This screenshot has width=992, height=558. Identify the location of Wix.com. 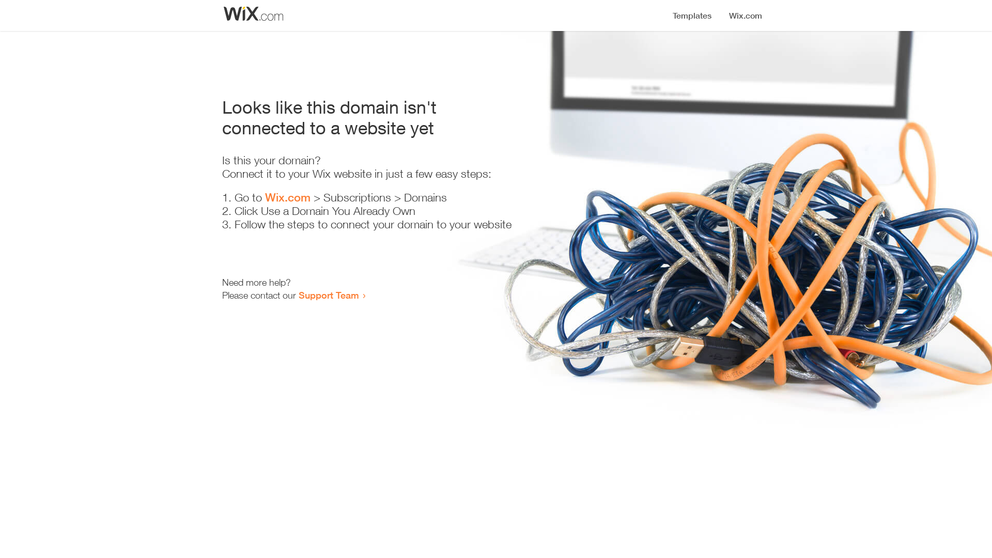
(288, 197).